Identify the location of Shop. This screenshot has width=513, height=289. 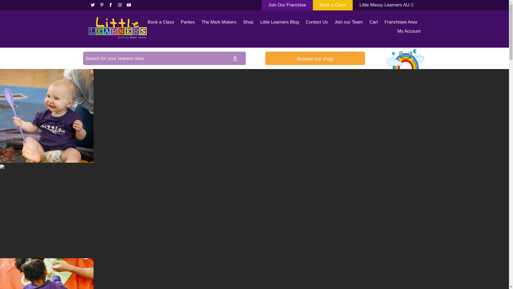
(248, 22).